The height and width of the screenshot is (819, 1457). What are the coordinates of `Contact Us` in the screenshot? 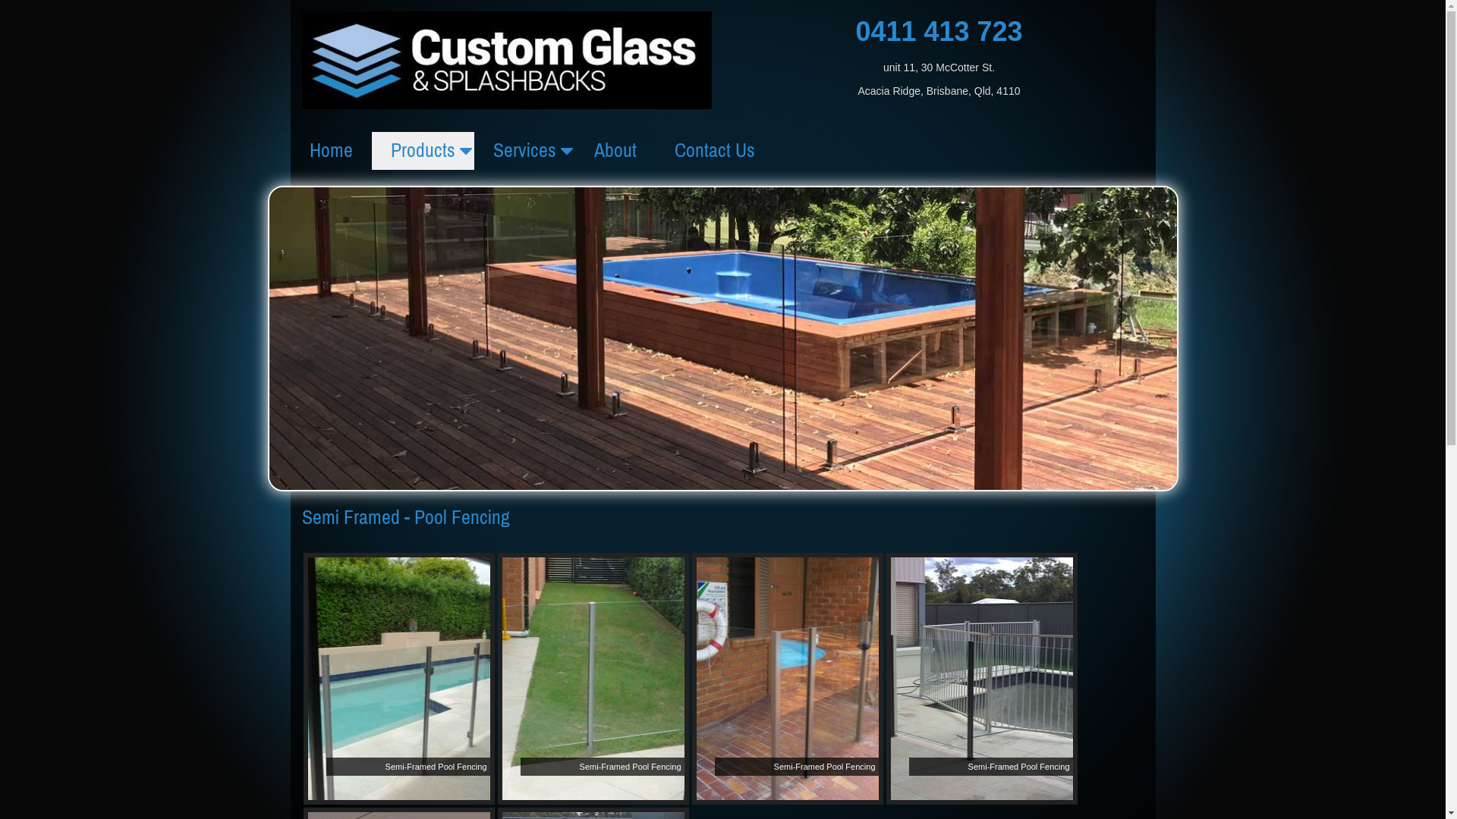 It's located at (715, 151).